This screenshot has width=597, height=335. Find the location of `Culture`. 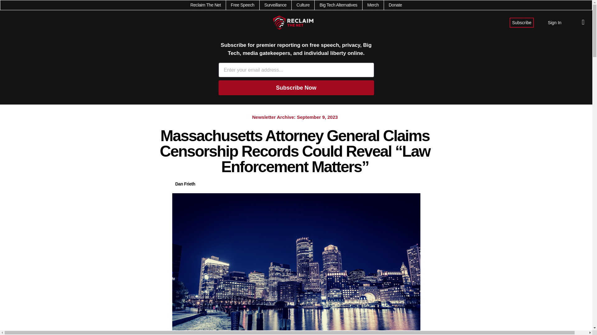

Culture is located at coordinates (303, 5).